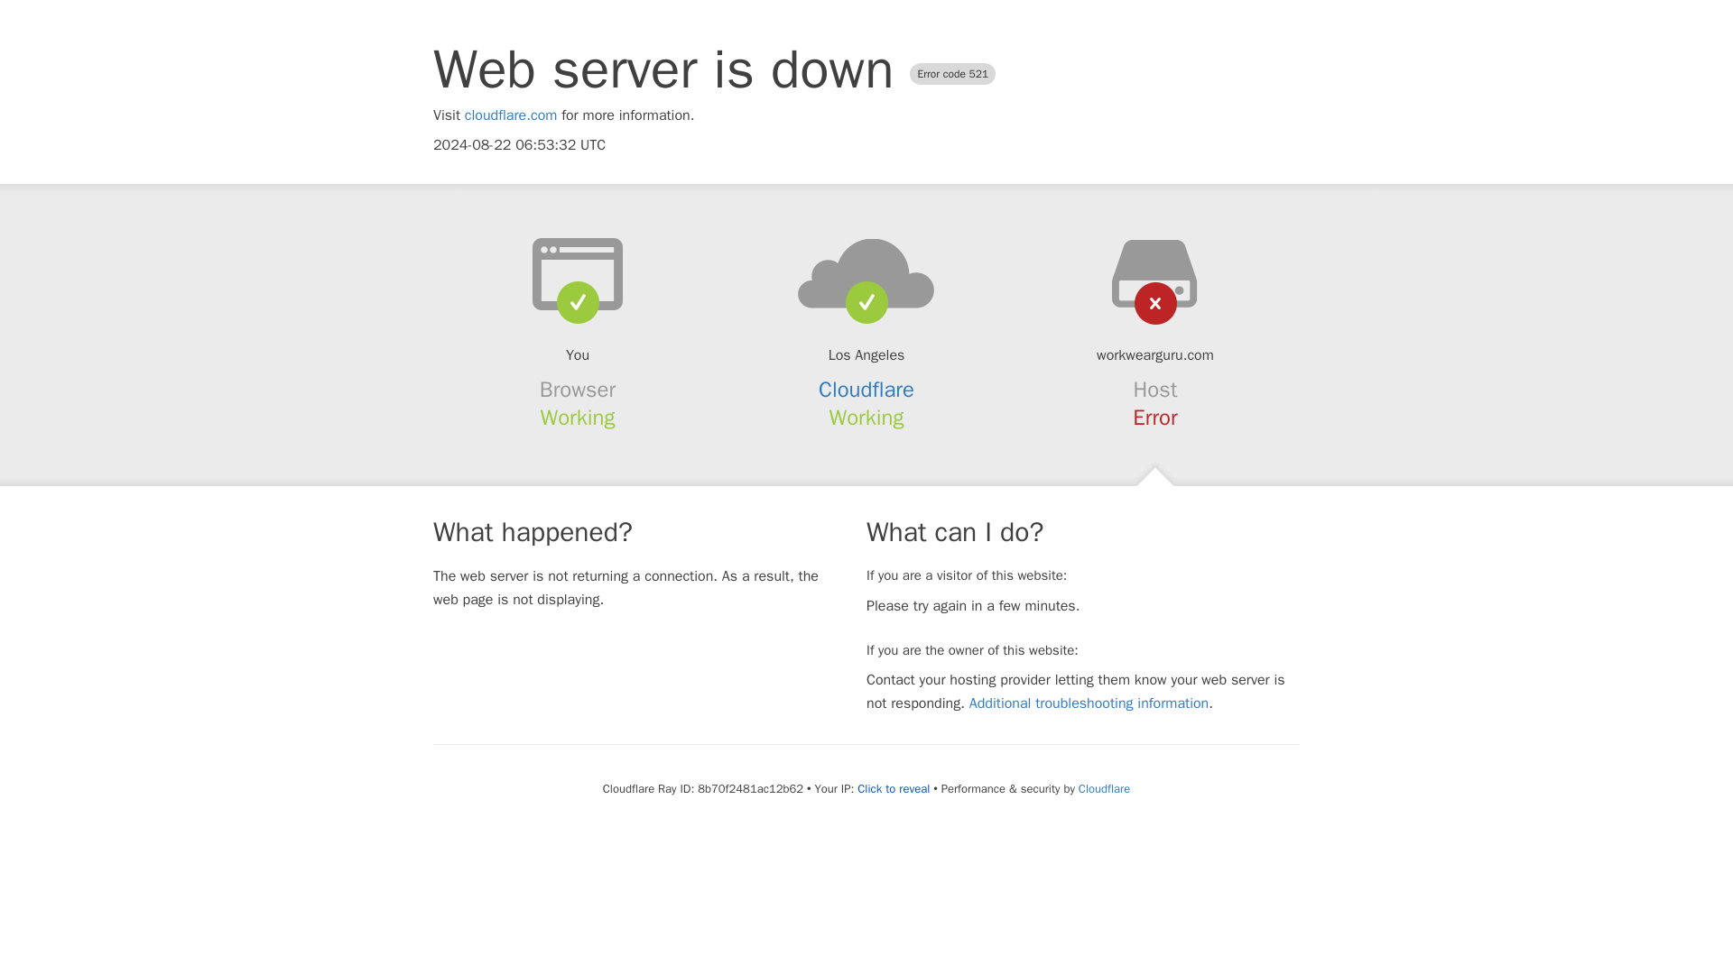 The height and width of the screenshot is (974, 1733). I want to click on Additional troubleshooting information, so click(1089, 703).